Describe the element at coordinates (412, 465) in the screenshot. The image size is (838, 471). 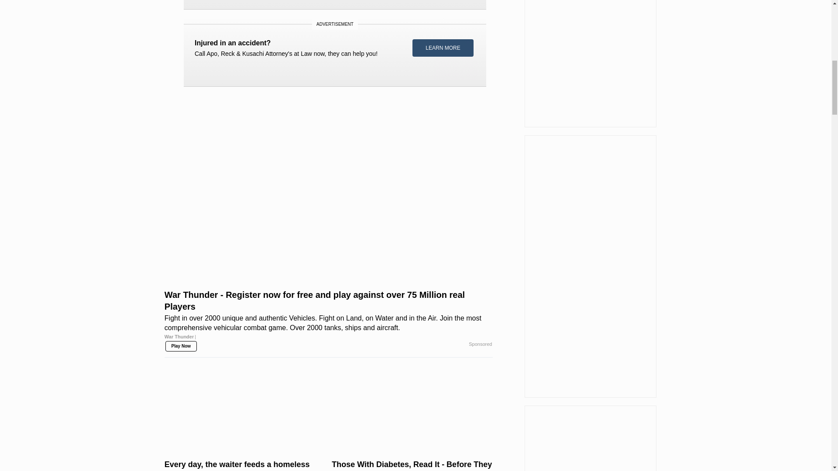
I see `Those With Diabetes, Read It - Before They Erase It!` at that location.